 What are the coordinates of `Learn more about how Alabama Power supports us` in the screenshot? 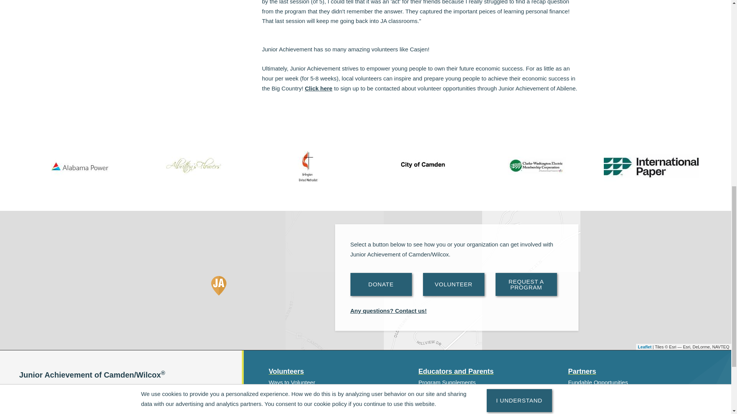 It's located at (80, 166).